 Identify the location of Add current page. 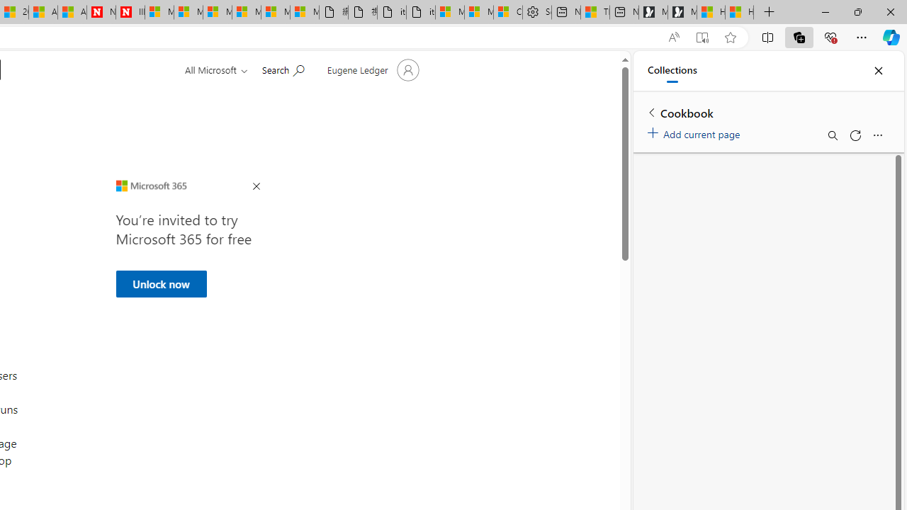
(696, 132).